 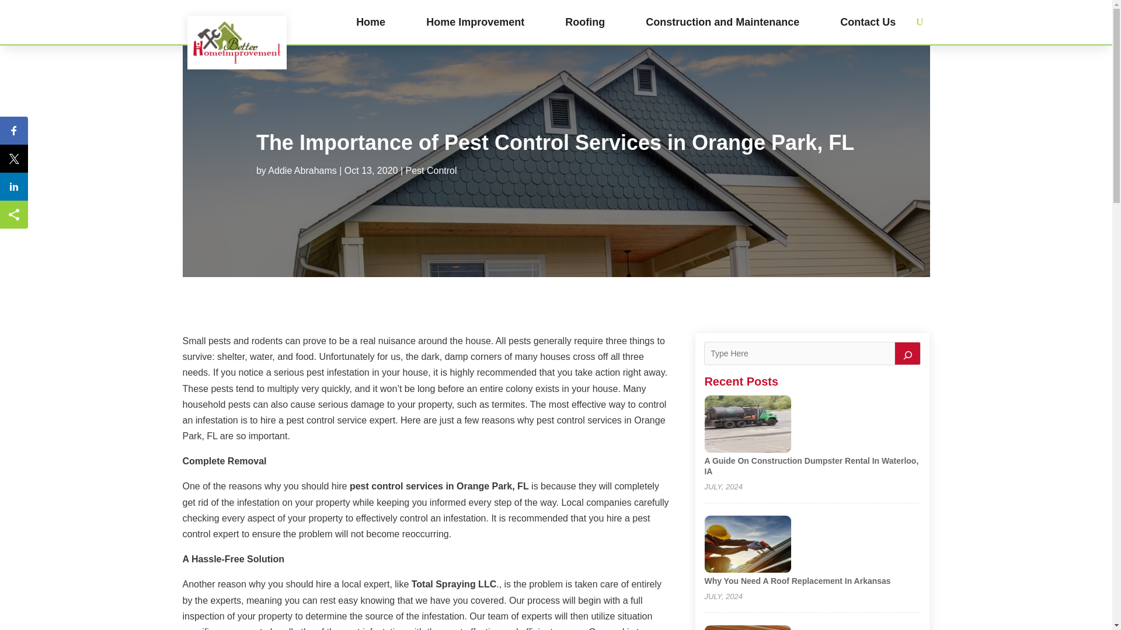 I want to click on Posts by Addie Abrahams, so click(x=302, y=170).